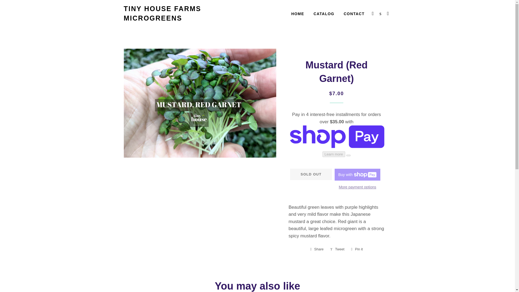 The image size is (519, 292). I want to click on Share on Facebook, so click(373, 13).